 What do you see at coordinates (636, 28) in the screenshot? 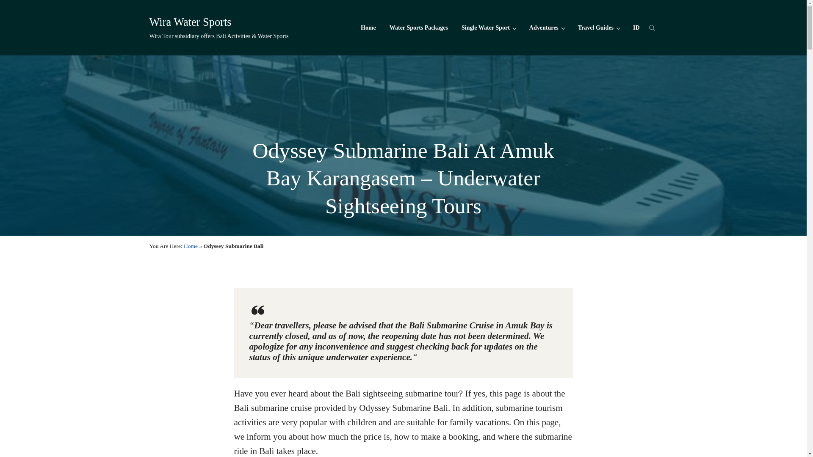
I see `Indonesian Language` at bounding box center [636, 28].